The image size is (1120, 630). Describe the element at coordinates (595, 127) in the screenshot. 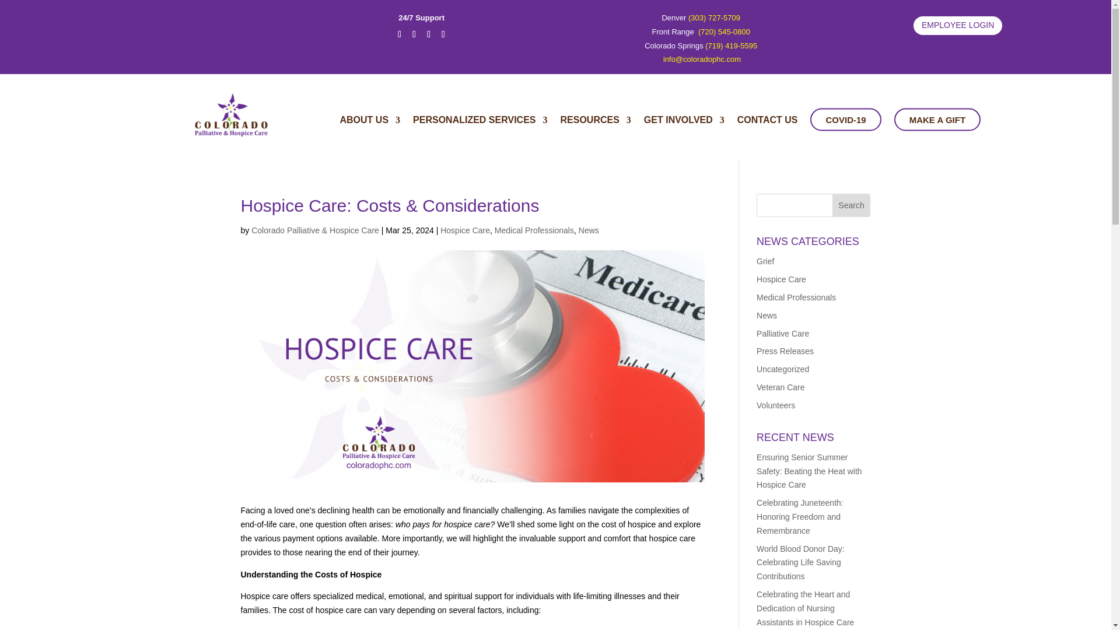

I see `RESOURCES` at that location.